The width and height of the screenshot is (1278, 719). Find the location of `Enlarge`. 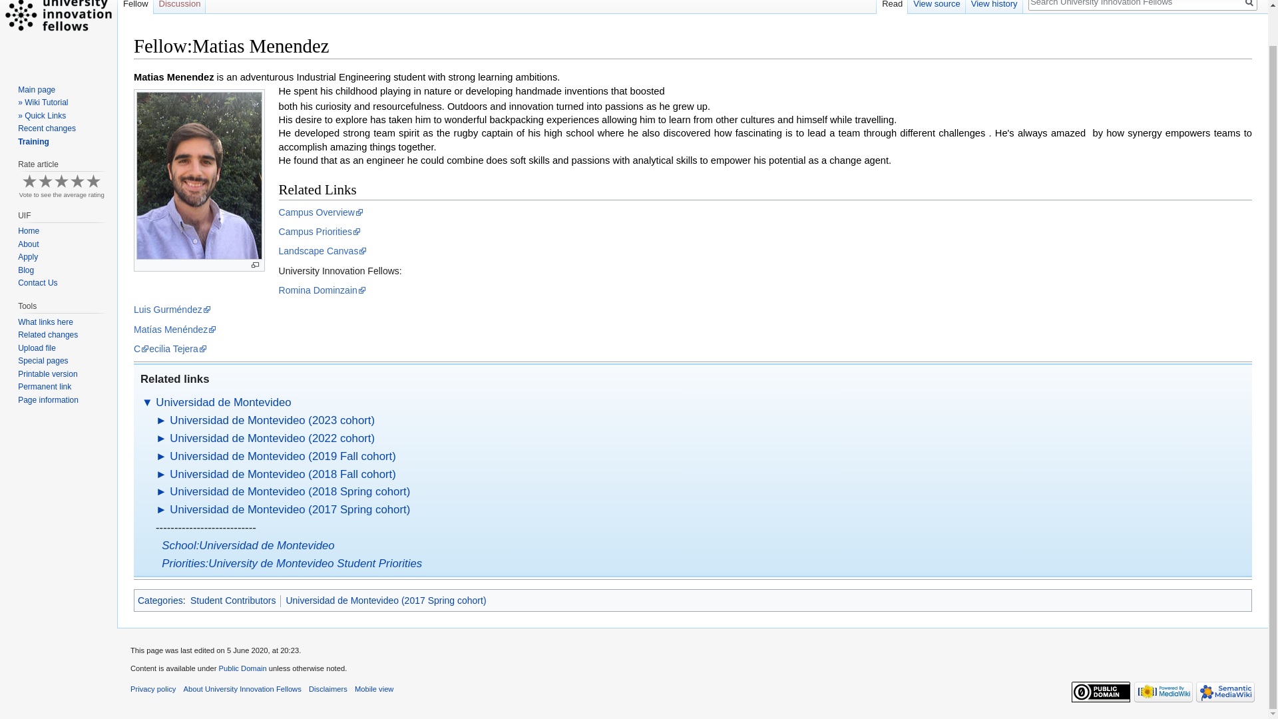

Enlarge is located at coordinates (256, 265).